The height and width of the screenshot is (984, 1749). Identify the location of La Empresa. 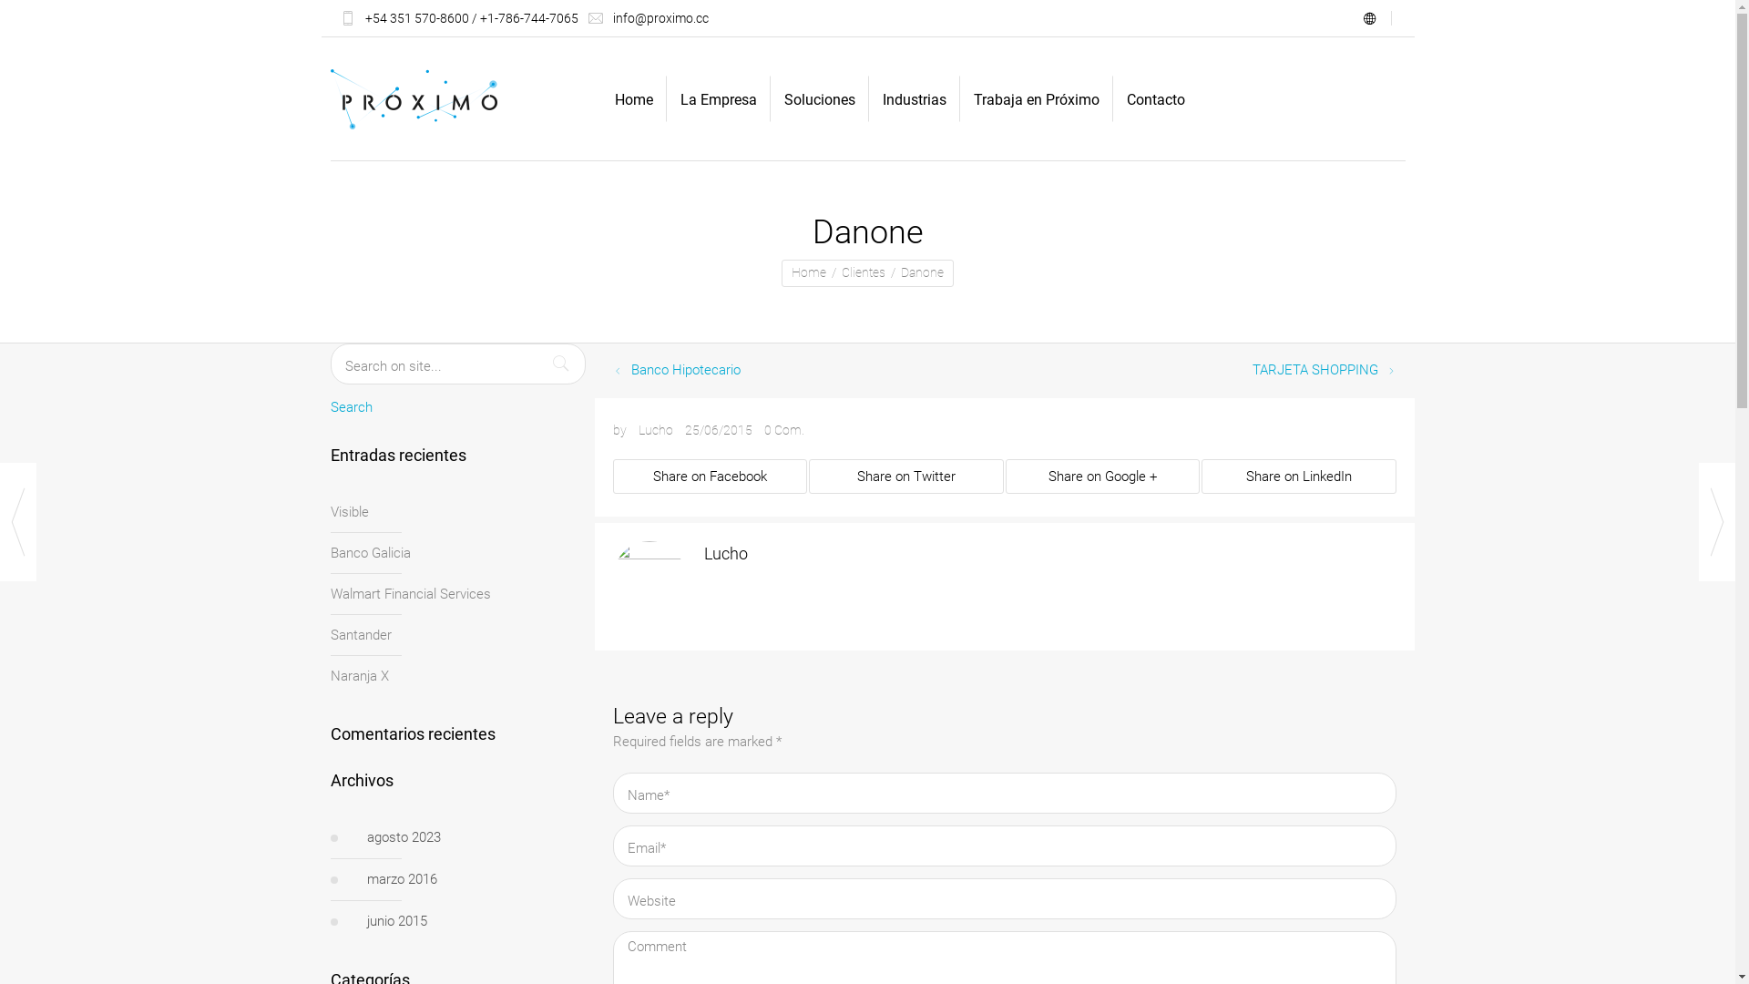
(719, 98).